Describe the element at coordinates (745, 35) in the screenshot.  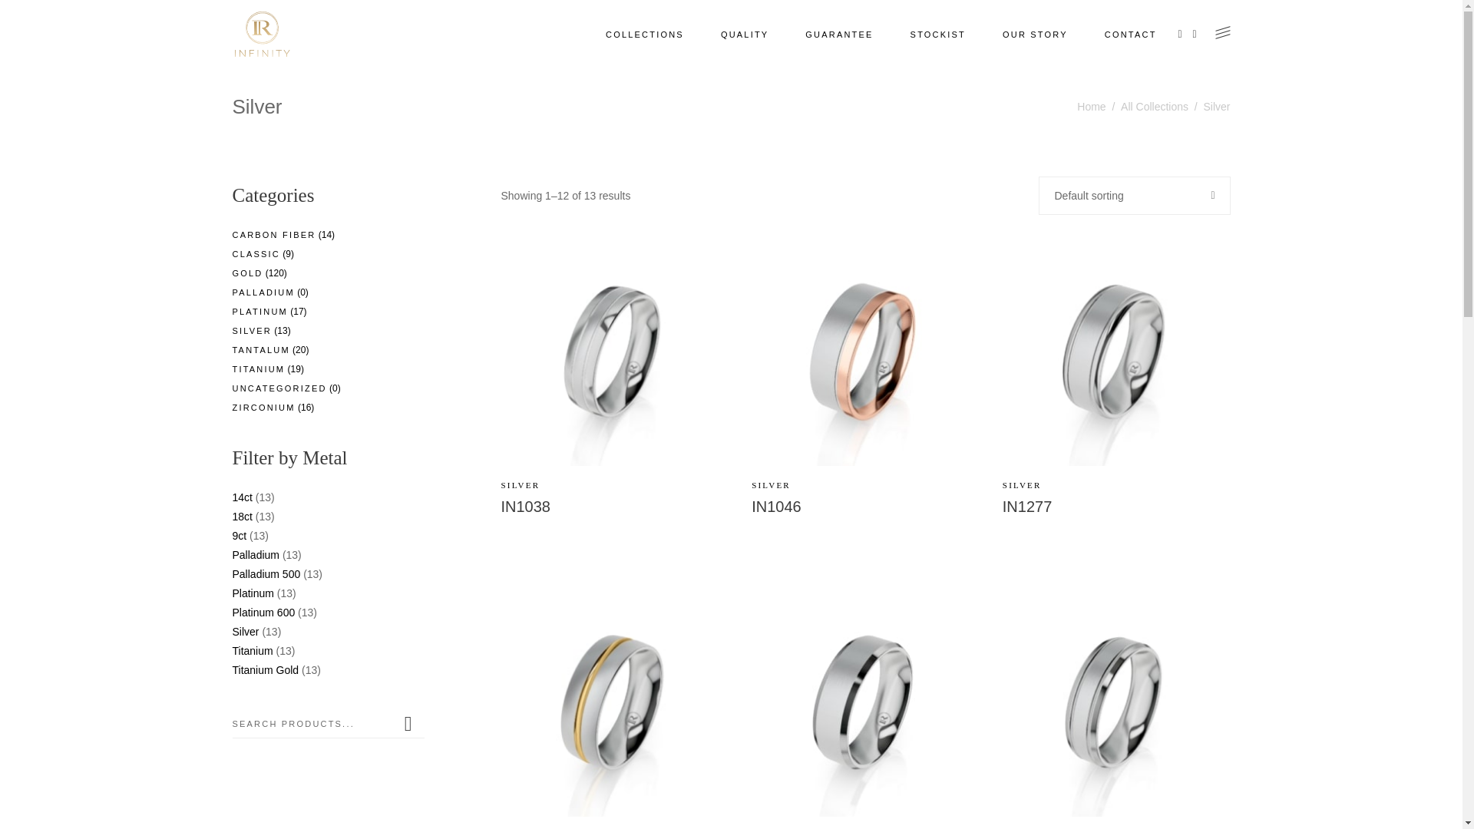
I see `QUALITY` at that location.